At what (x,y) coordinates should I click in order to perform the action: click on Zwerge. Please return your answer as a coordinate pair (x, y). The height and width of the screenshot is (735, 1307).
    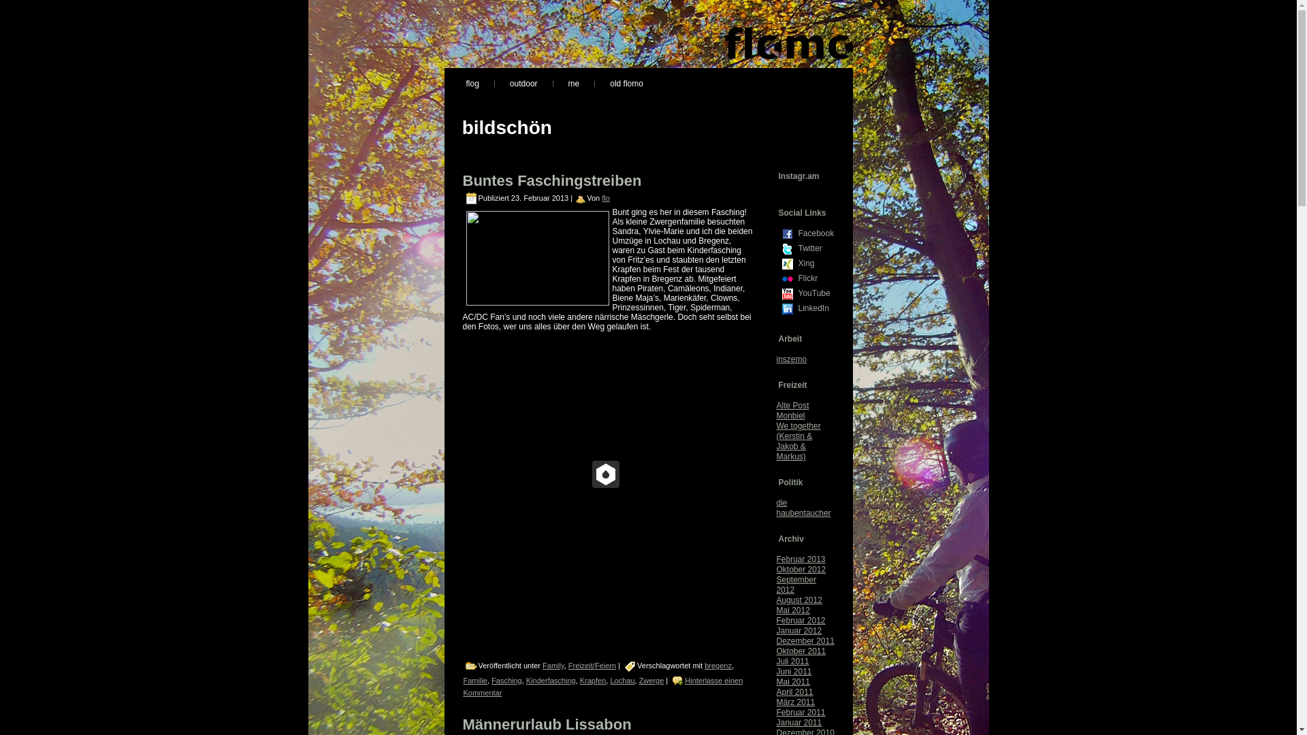
    Looking at the image, I should click on (652, 681).